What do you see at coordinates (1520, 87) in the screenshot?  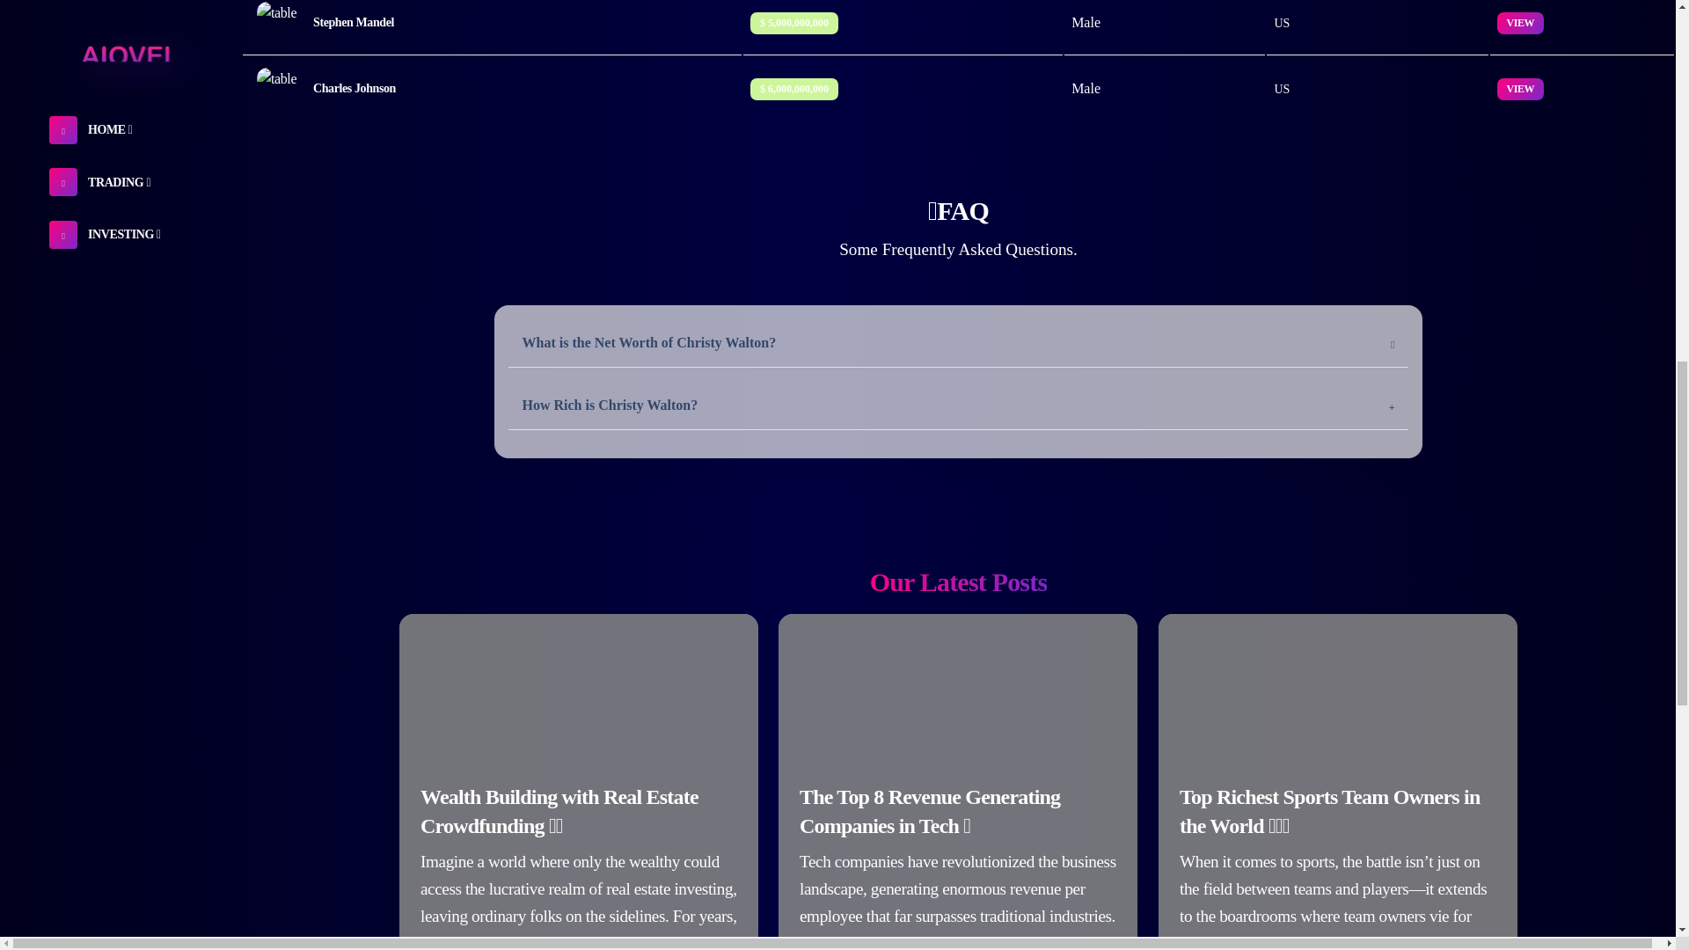 I see `VIEW` at bounding box center [1520, 87].